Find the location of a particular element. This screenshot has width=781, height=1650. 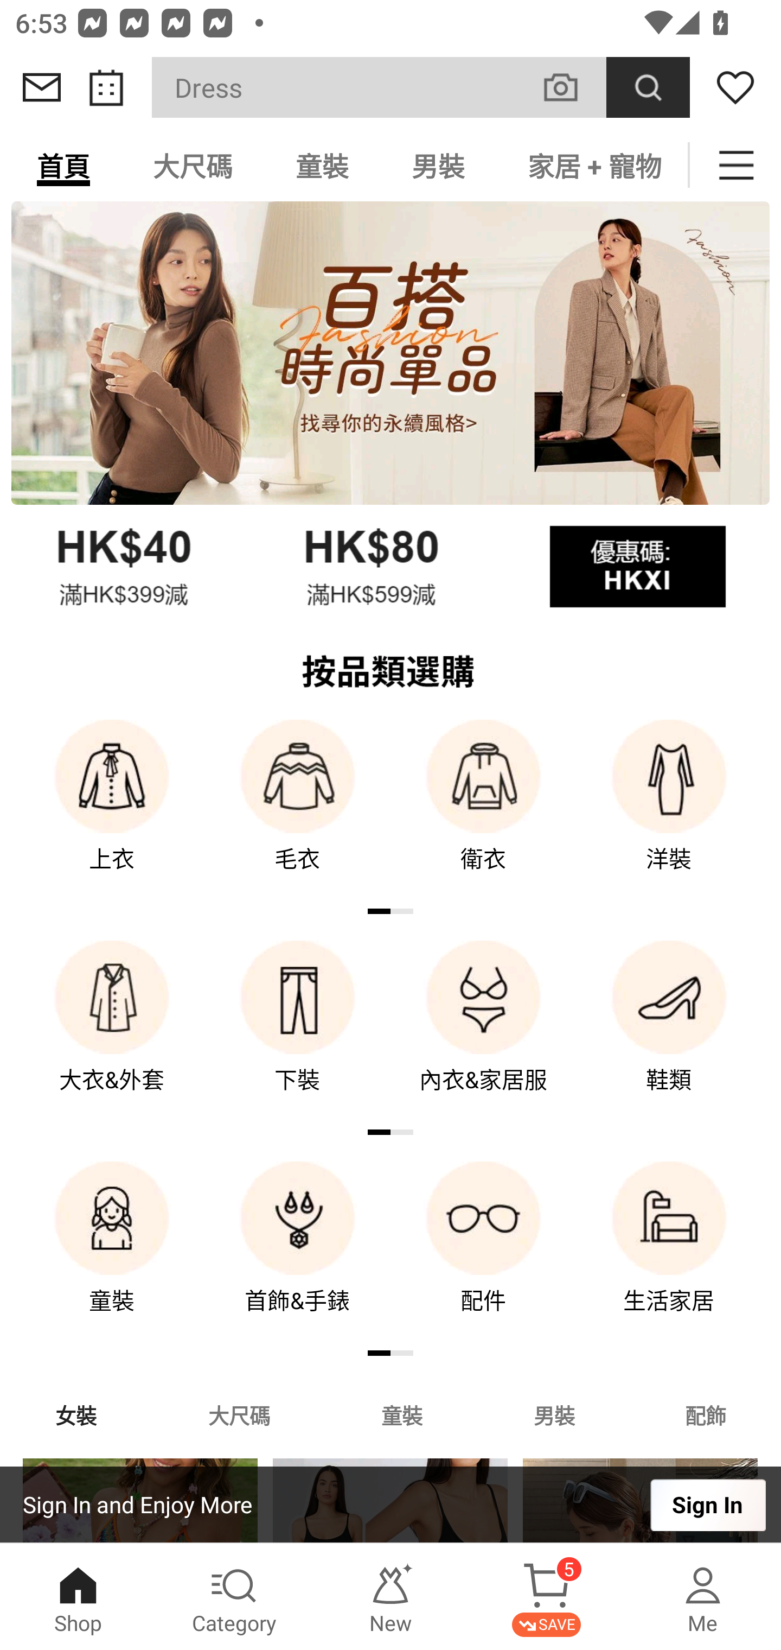

毛衣 is located at coordinates (297, 810).